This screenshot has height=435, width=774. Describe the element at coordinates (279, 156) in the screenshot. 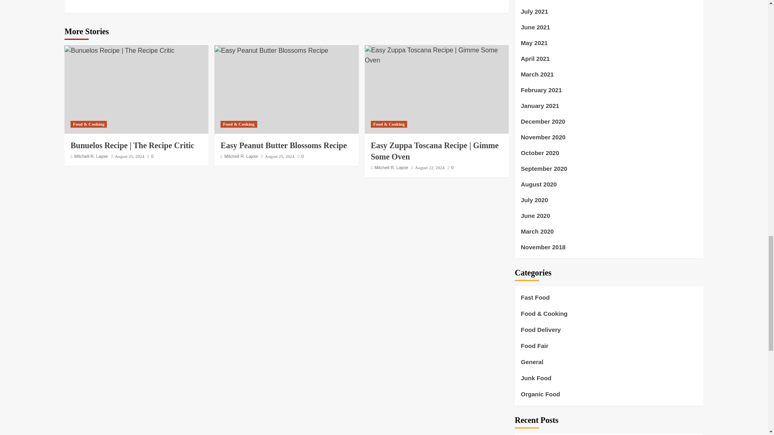

I see `August 25, 2024` at that location.